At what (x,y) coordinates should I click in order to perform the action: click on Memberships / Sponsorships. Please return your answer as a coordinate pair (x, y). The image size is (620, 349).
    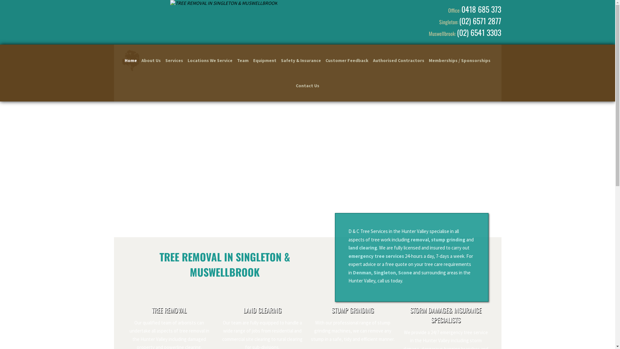
    Looking at the image, I should click on (460, 60).